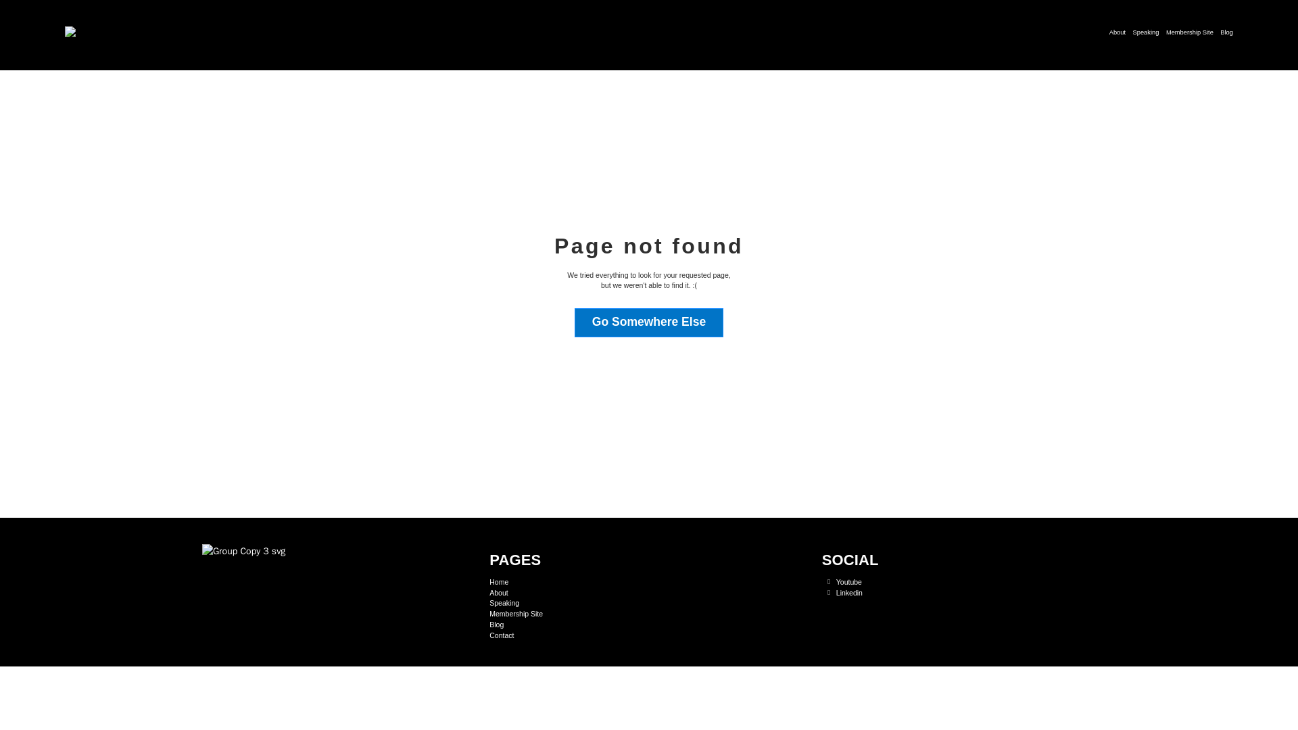 This screenshot has height=730, width=1298. What do you see at coordinates (1117, 32) in the screenshot?
I see `About` at bounding box center [1117, 32].